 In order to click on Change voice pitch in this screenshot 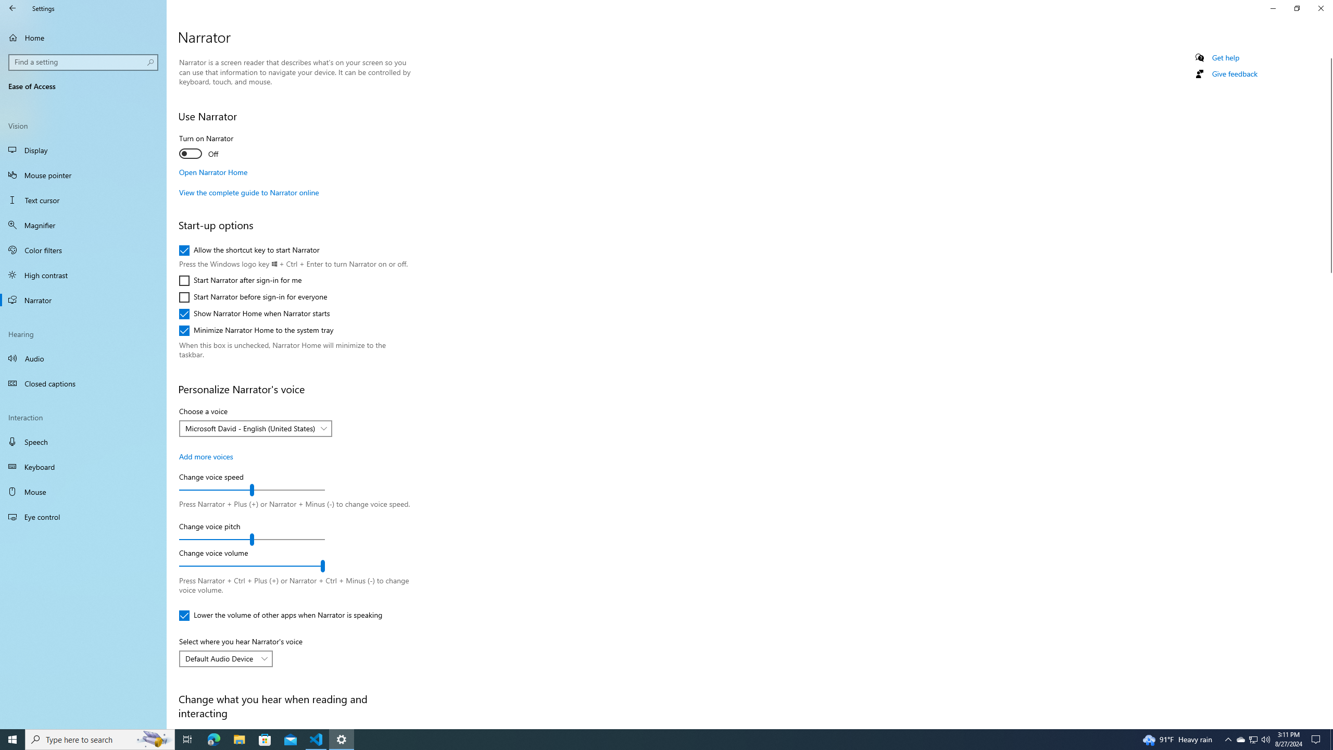, I will do `click(252, 540)`.